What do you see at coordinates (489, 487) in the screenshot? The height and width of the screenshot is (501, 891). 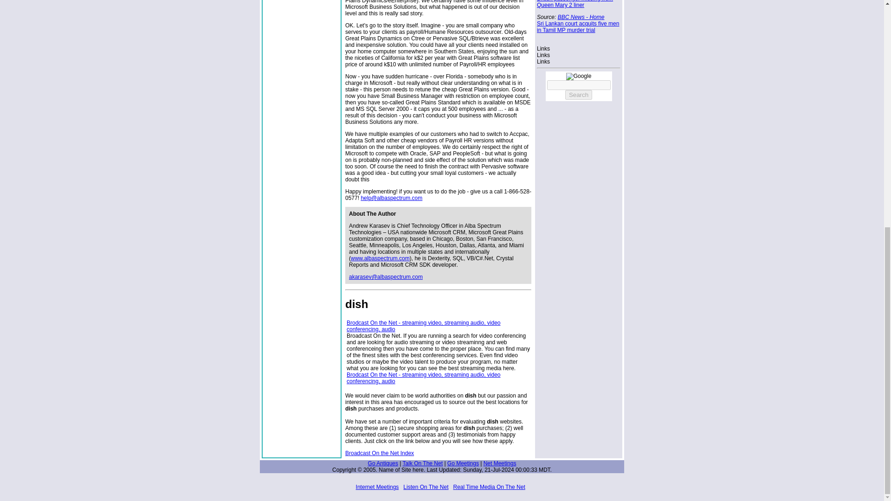 I see `Real Time Media On The Net` at bounding box center [489, 487].